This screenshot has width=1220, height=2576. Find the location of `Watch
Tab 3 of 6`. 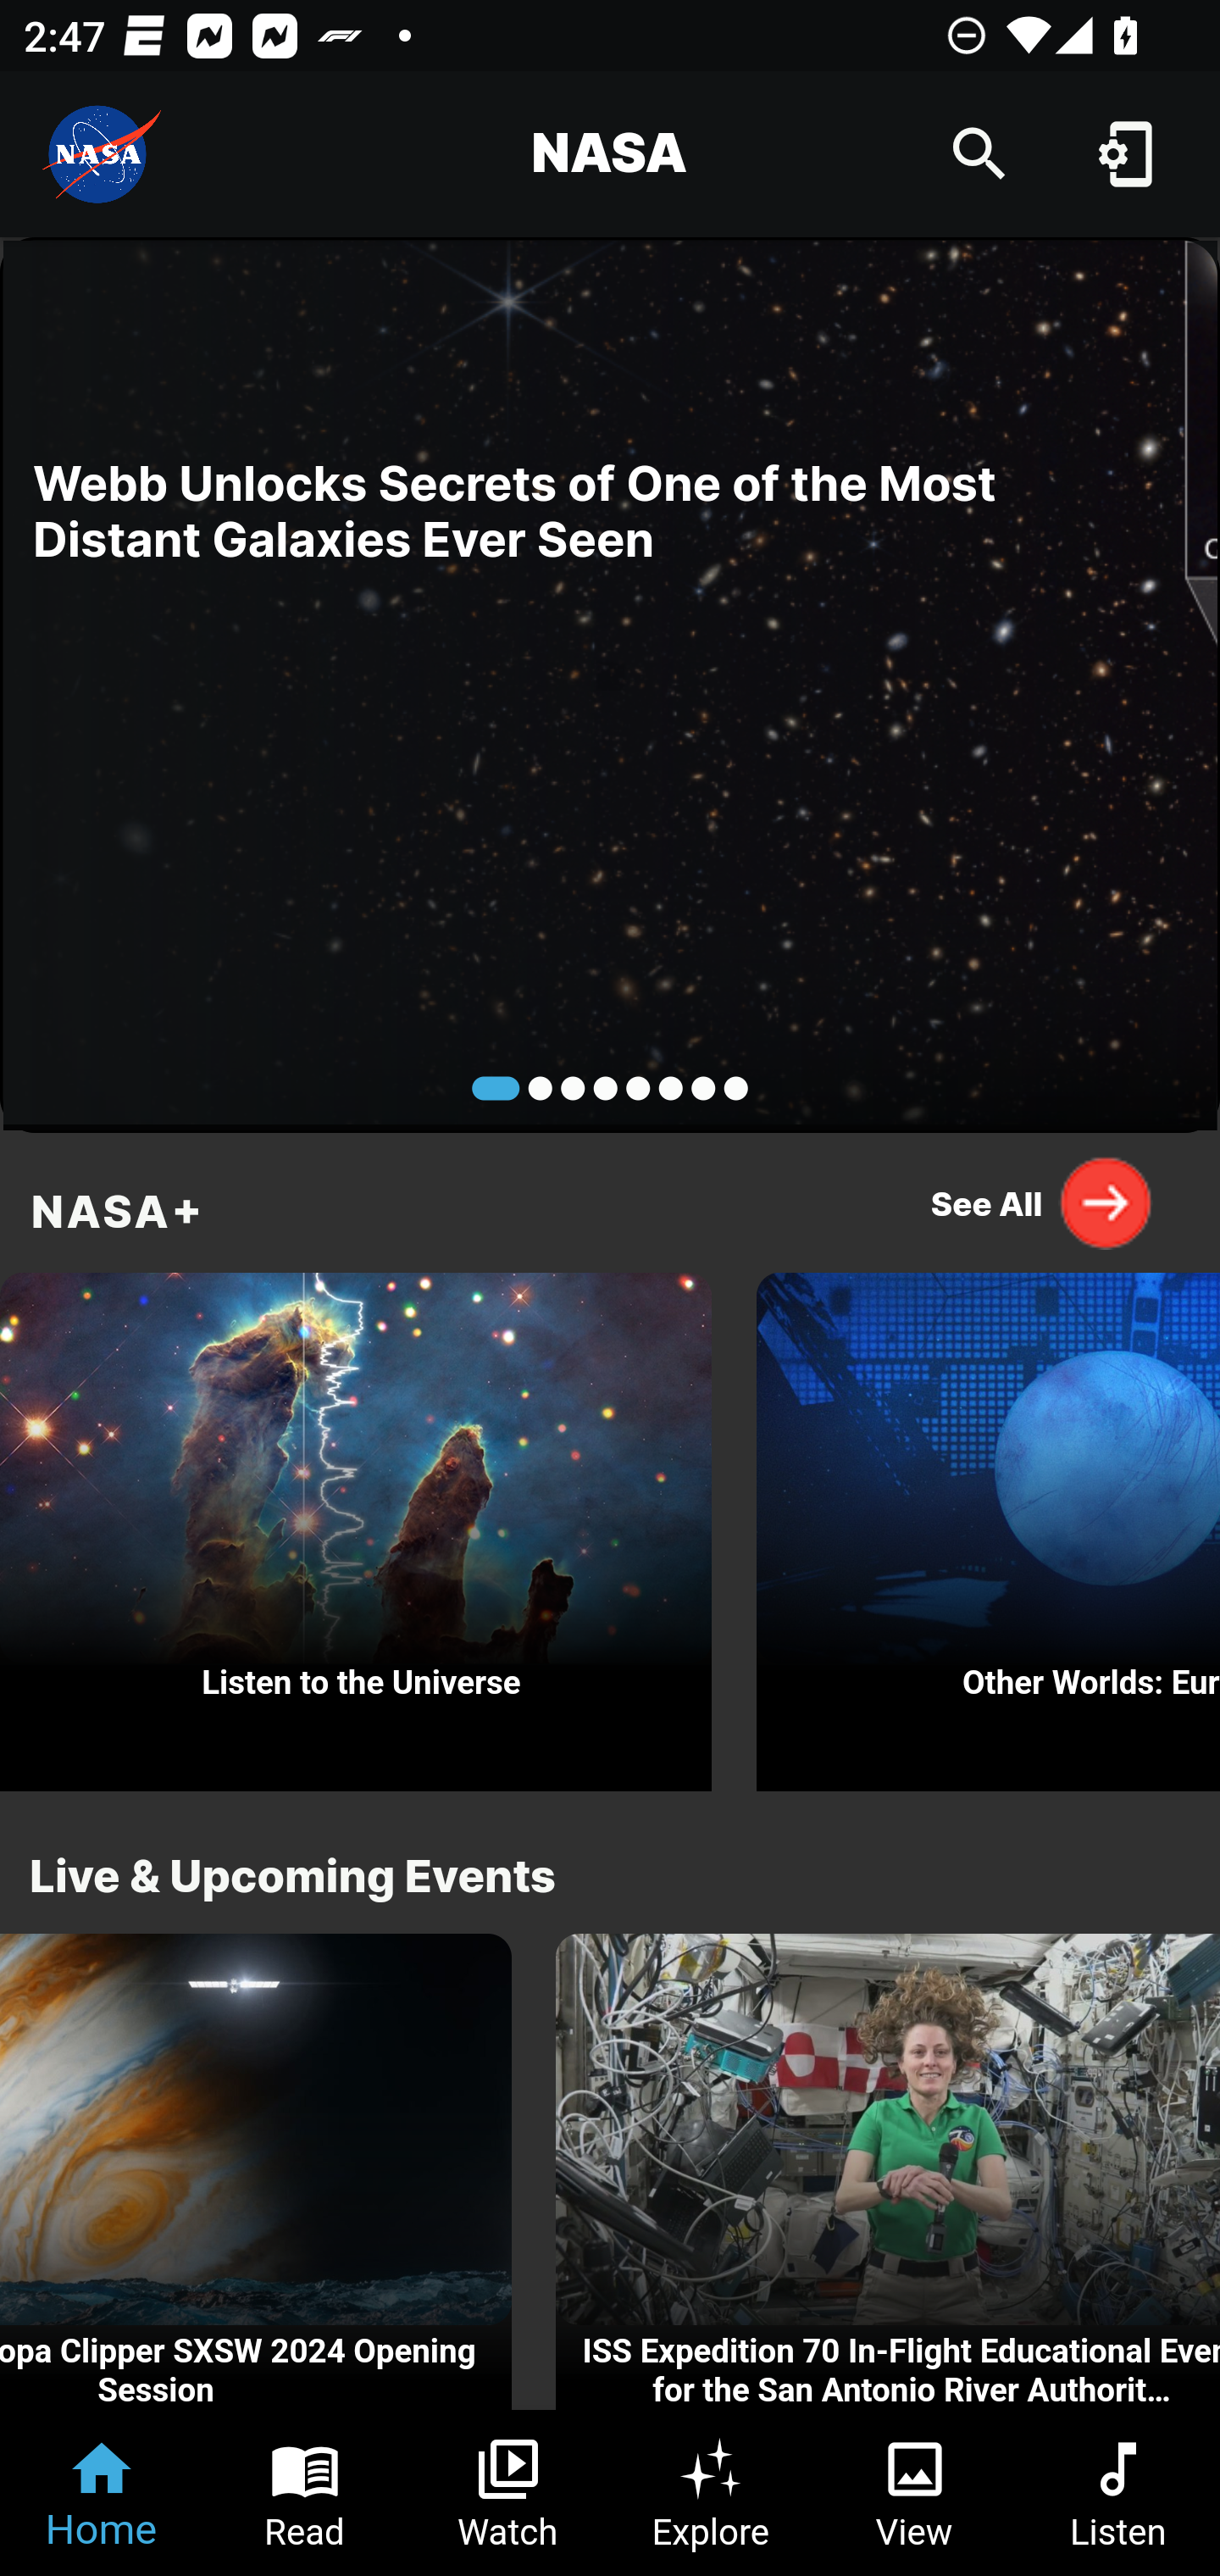

Watch
Tab 3 of 6 is located at coordinates (508, 2493).